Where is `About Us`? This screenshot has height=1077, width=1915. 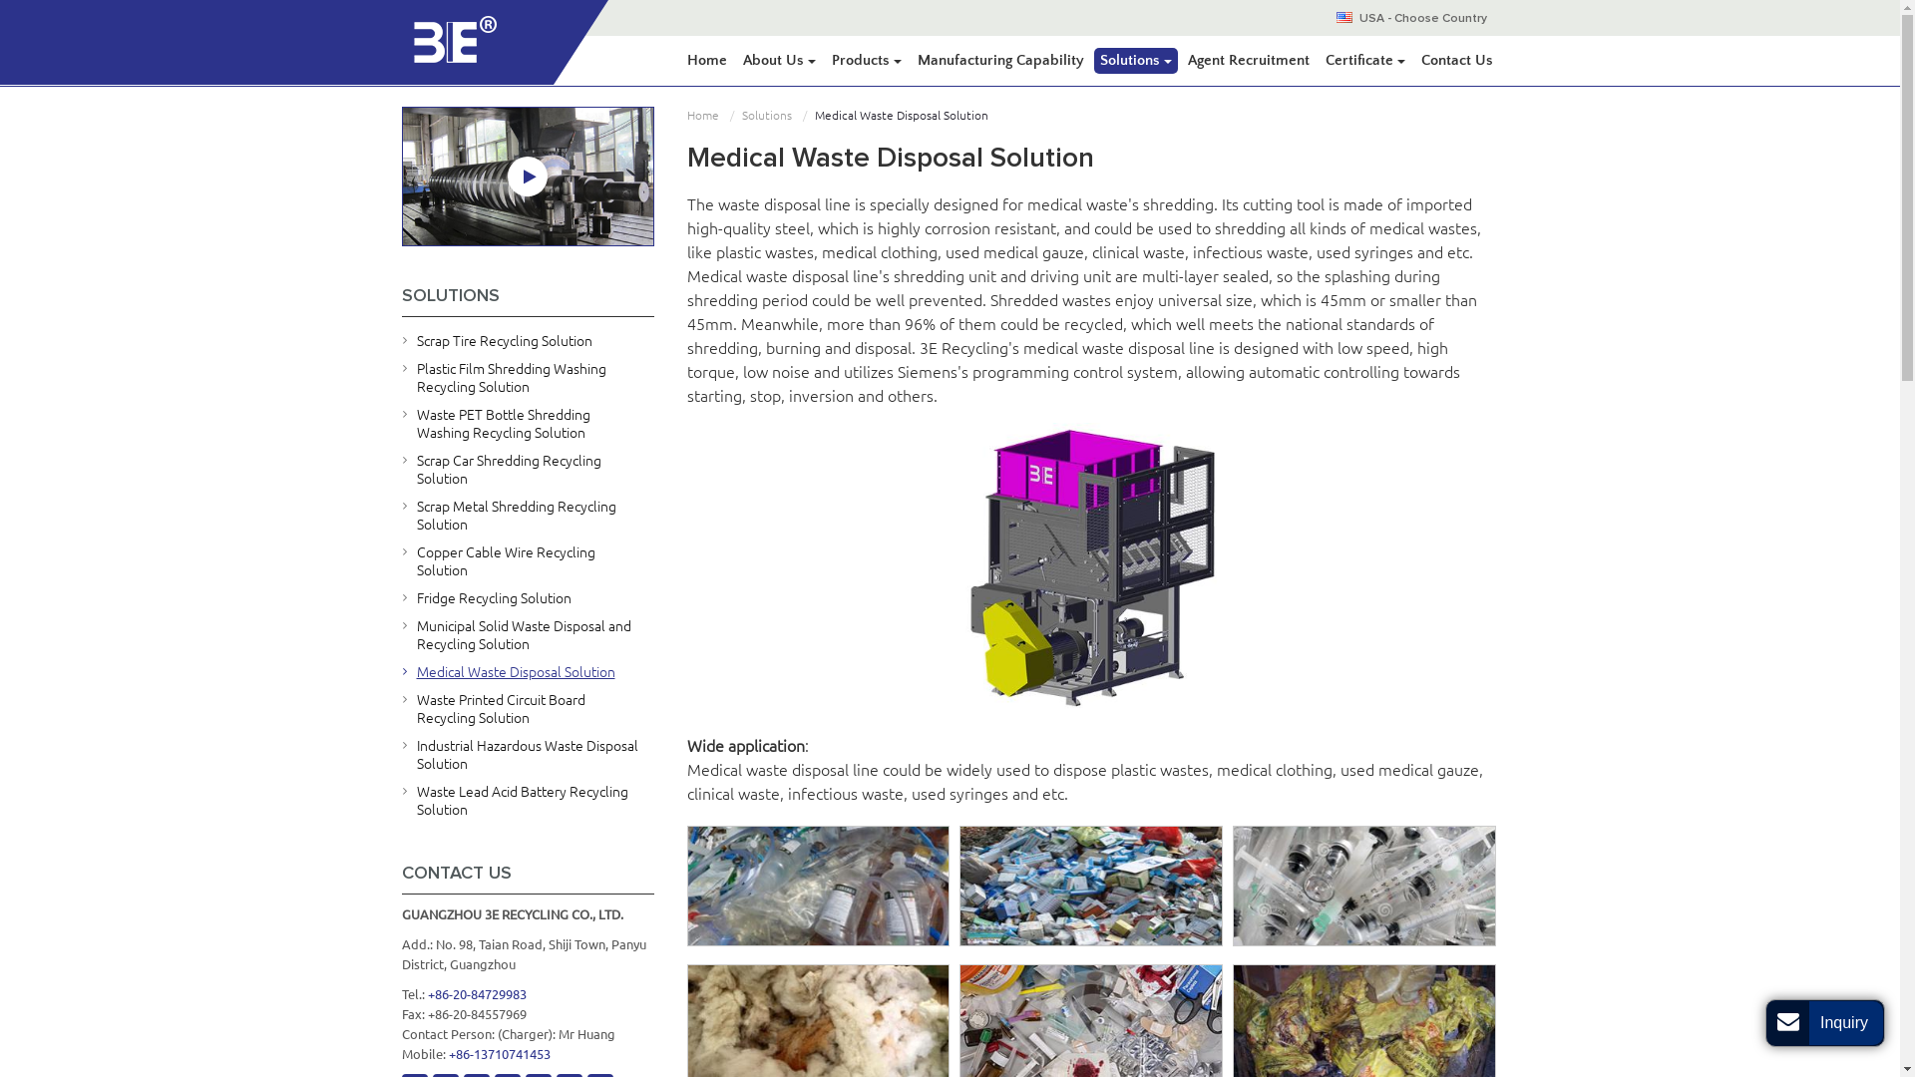
About Us is located at coordinates (778, 61).